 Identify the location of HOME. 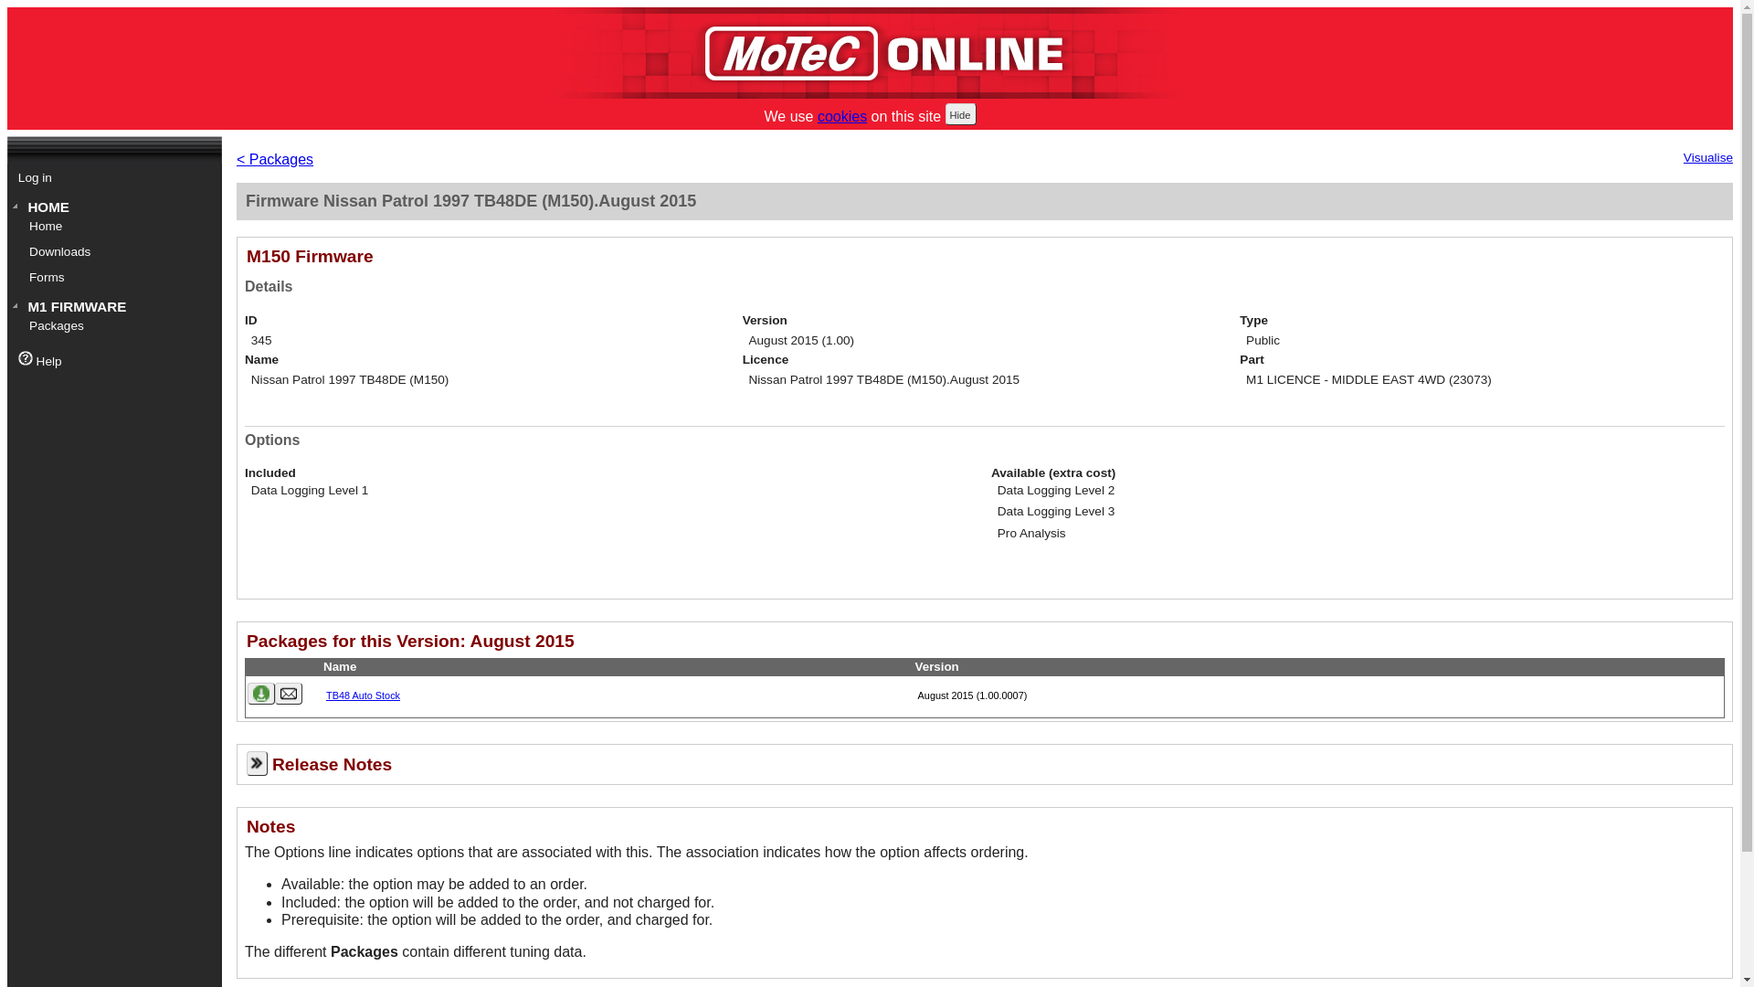
(114, 207).